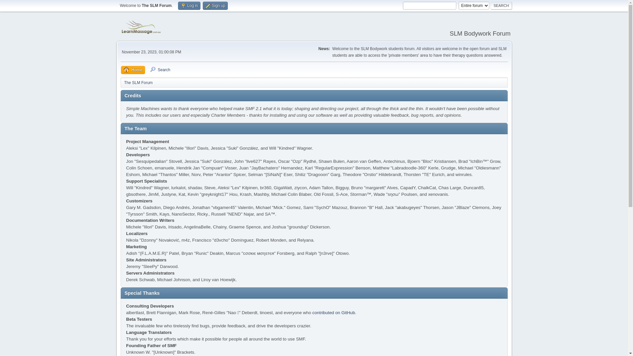  Describe the element at coordinates (138, 82) in the screenshot. I see `The SLM Forum` at that location.